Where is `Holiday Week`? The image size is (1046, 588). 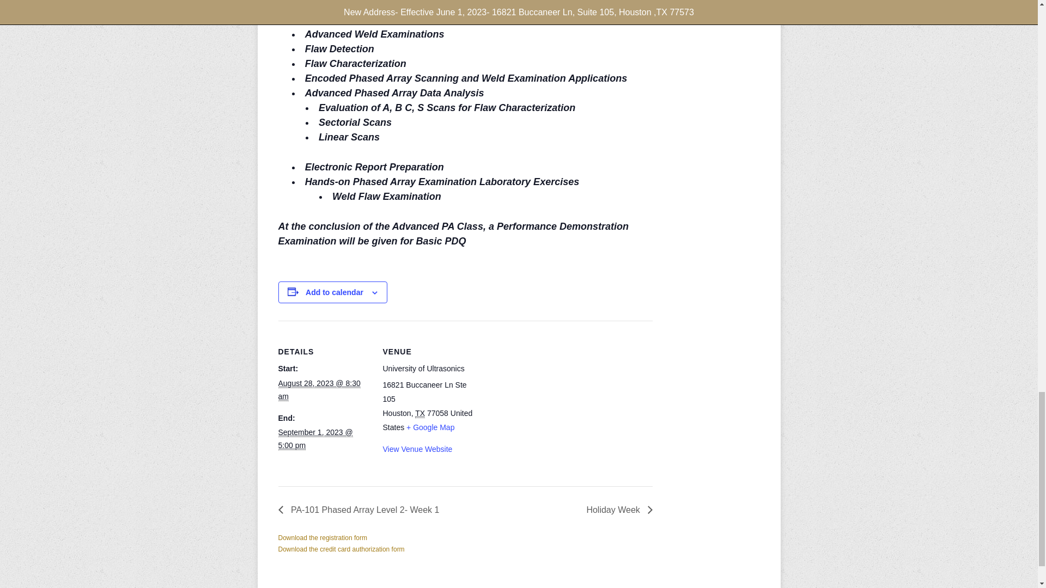
Holiday Week is located at coordinates (617, 510).